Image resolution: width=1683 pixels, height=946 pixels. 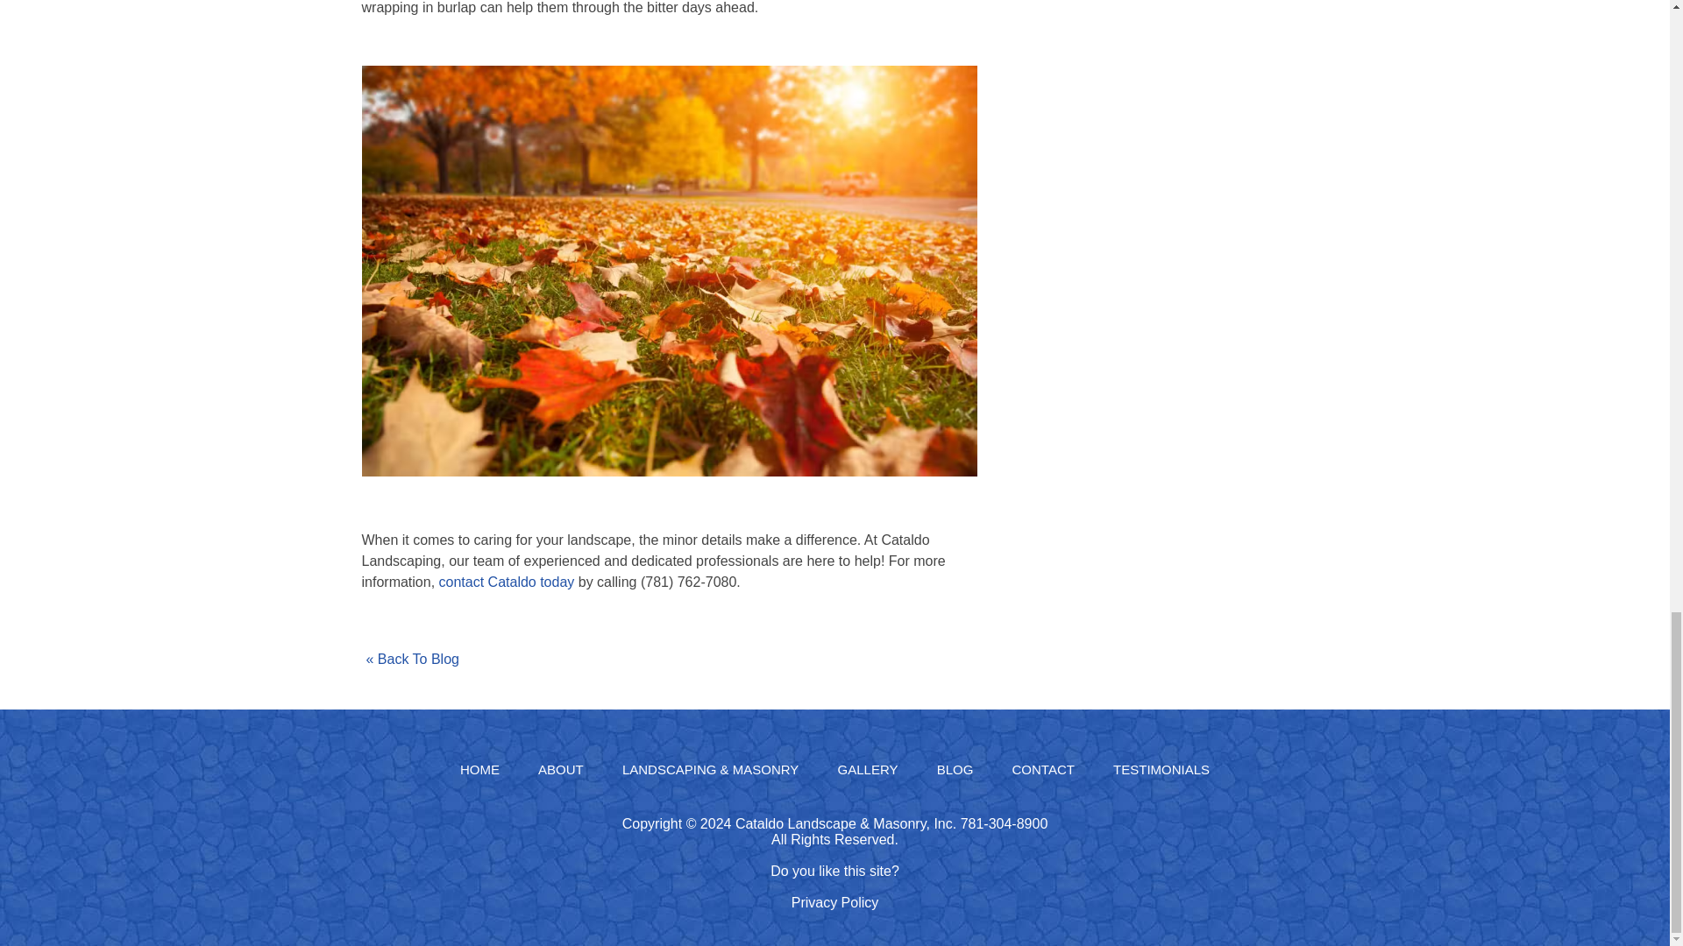 I want to click on Privacy Policy, so click(x=834, y=902).